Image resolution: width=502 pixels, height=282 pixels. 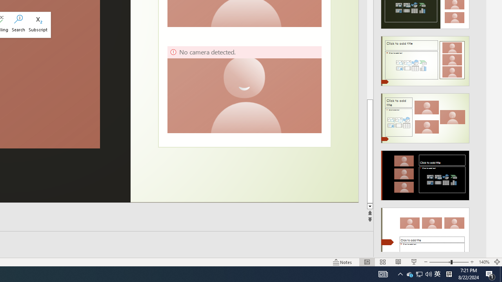 What do you see at coordinates (38, 24) in the screenshot?
I see `Subscript` at bounding box center [38, 24].